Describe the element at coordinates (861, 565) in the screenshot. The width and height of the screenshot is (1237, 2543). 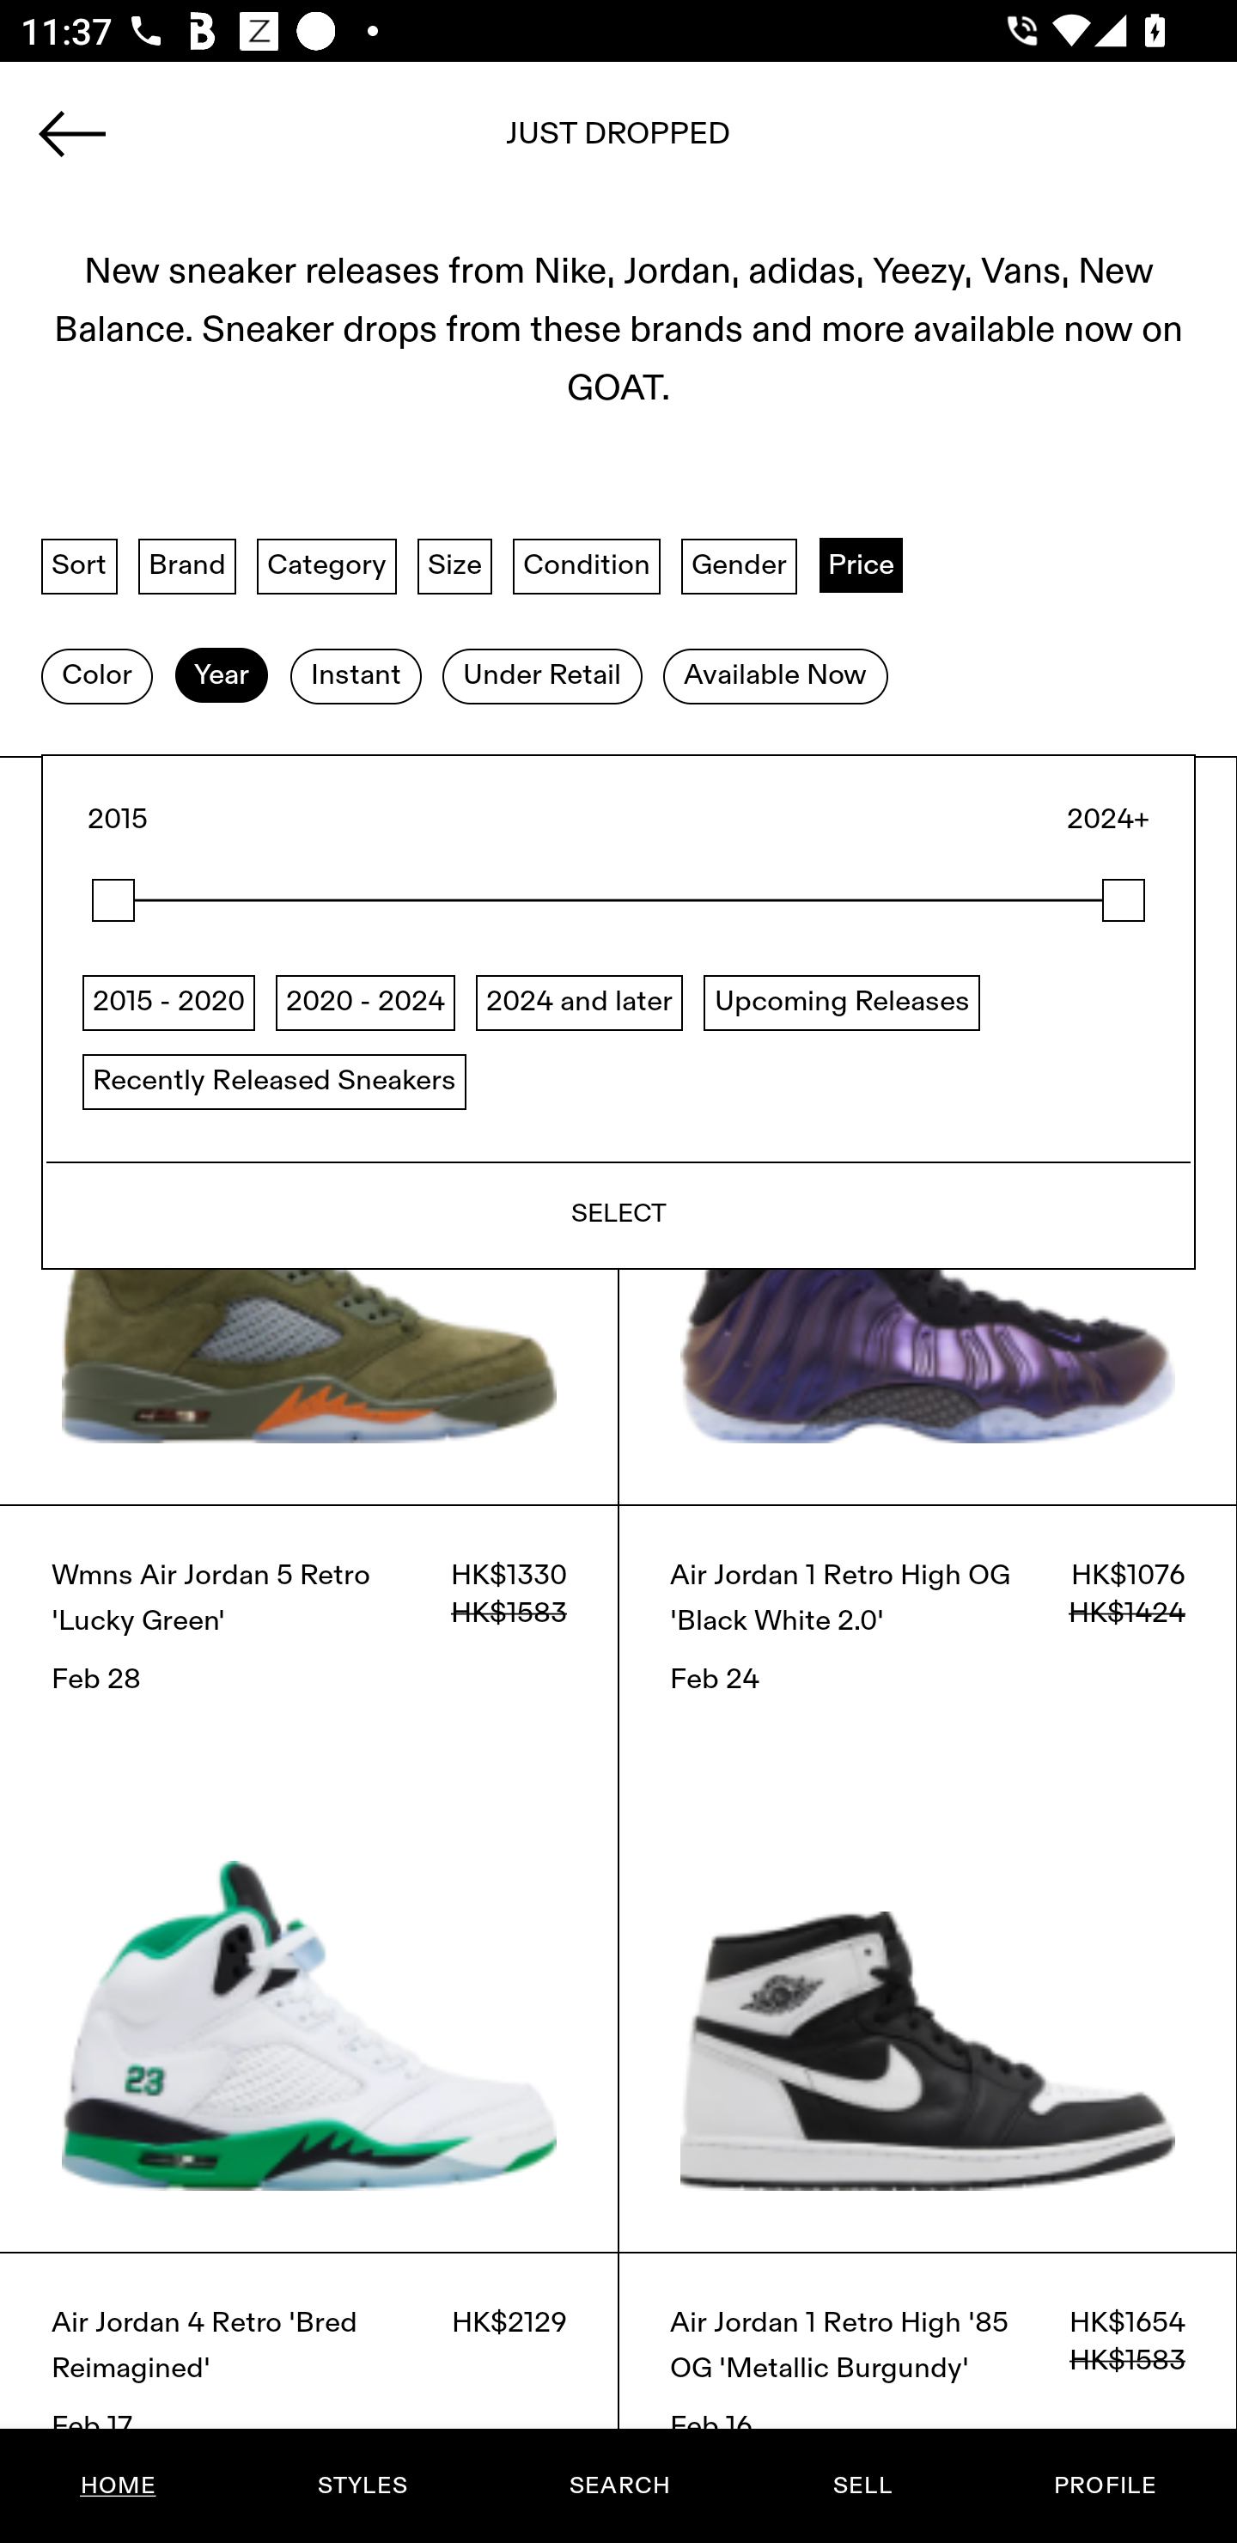
I see `Price` at that location.